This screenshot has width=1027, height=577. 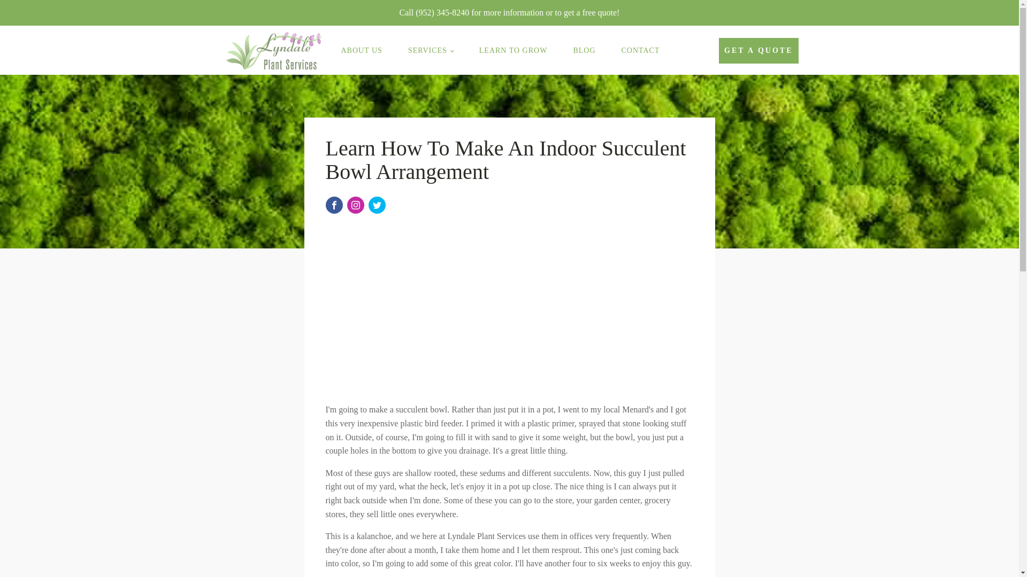 I want to click on SERVICES, so click(x=431, y=50).